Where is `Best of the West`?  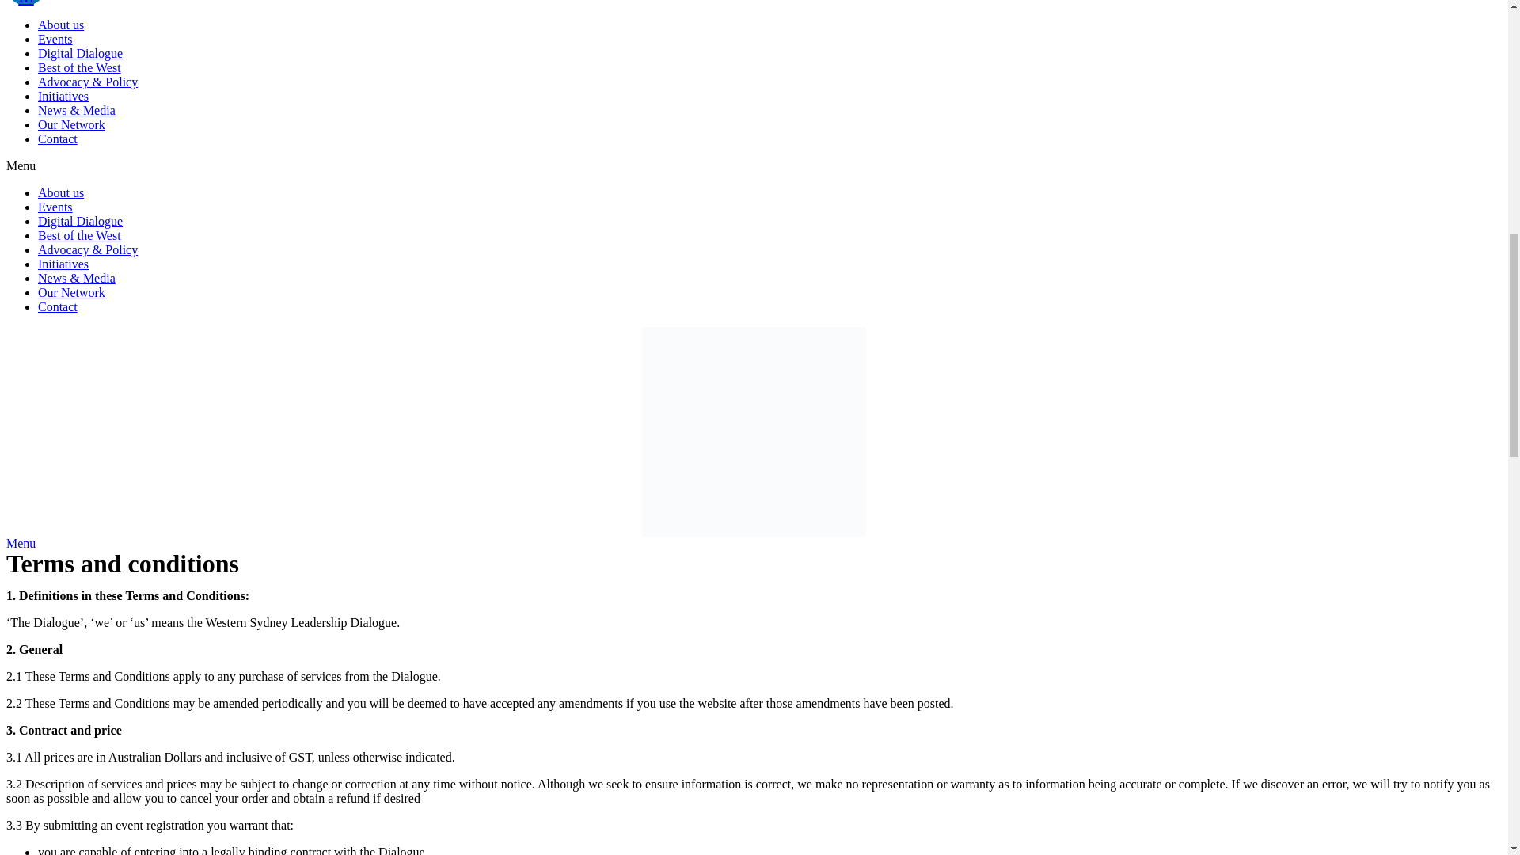
Best of the West is located at coordinates (79, 235).